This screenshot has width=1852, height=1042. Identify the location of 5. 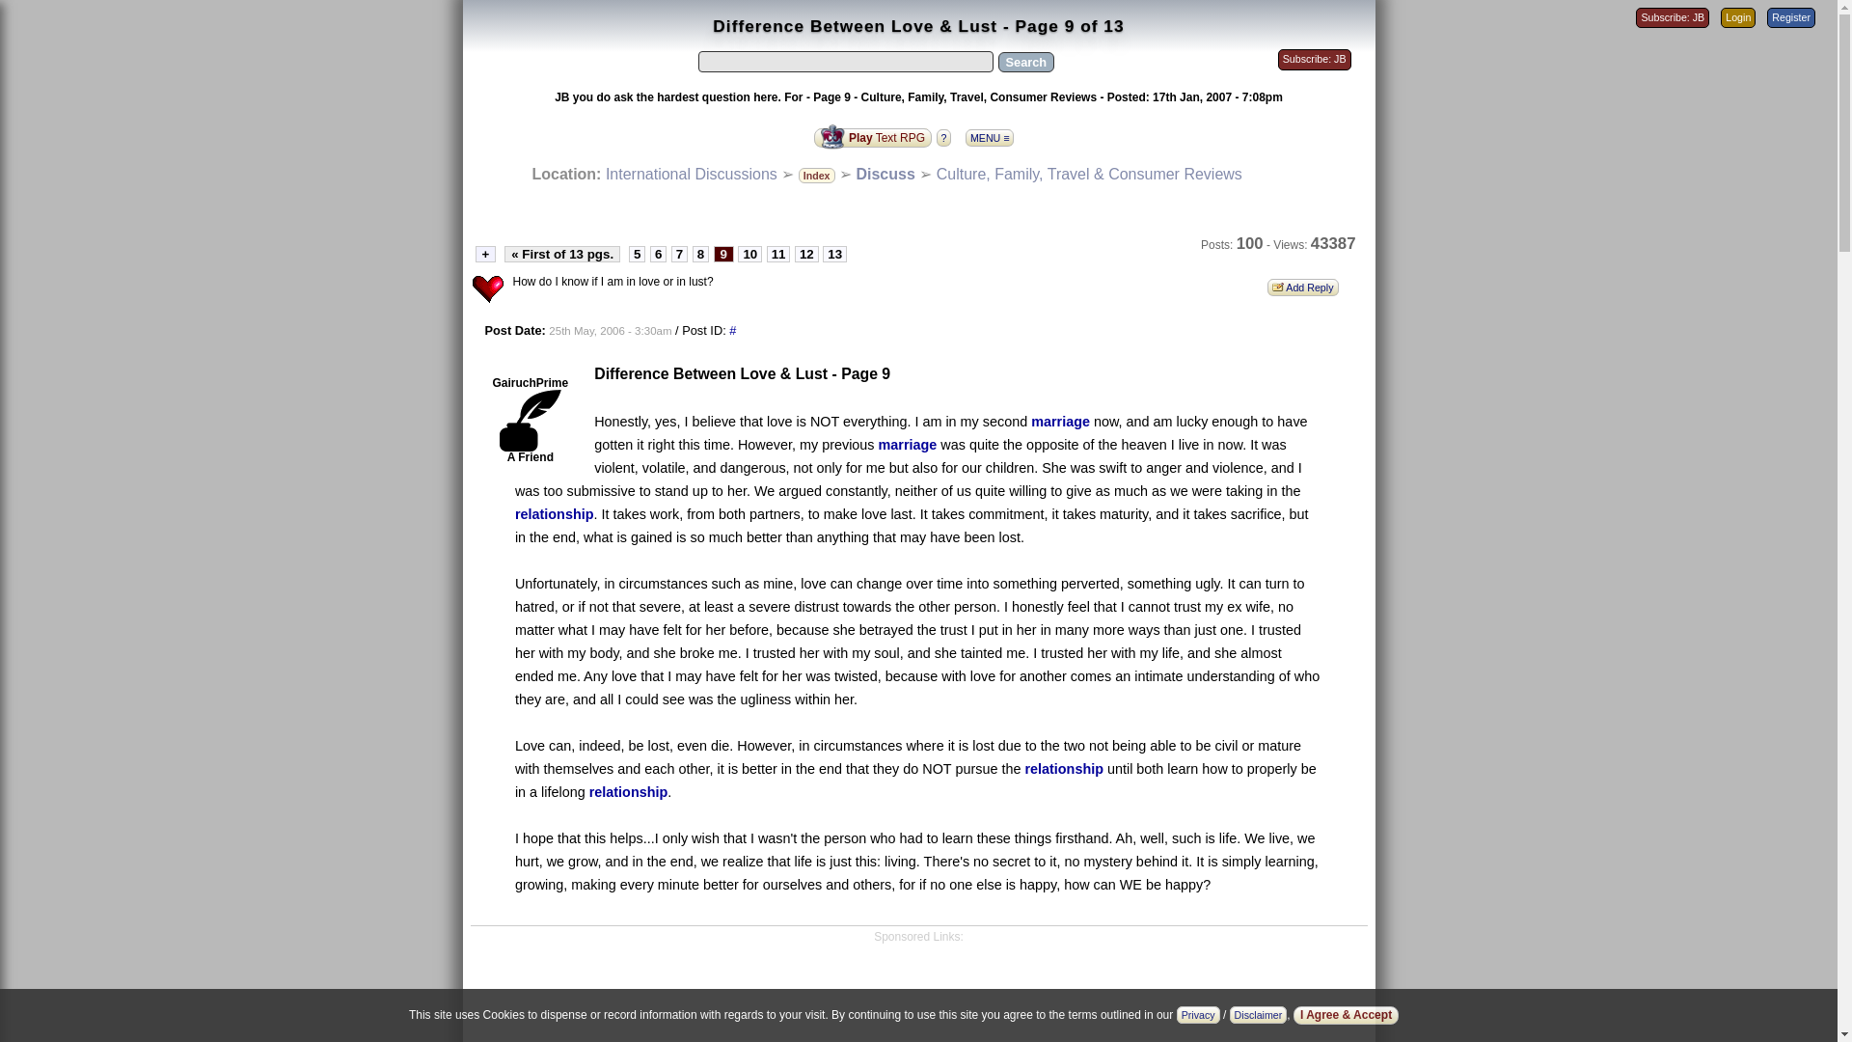
(637, 253).